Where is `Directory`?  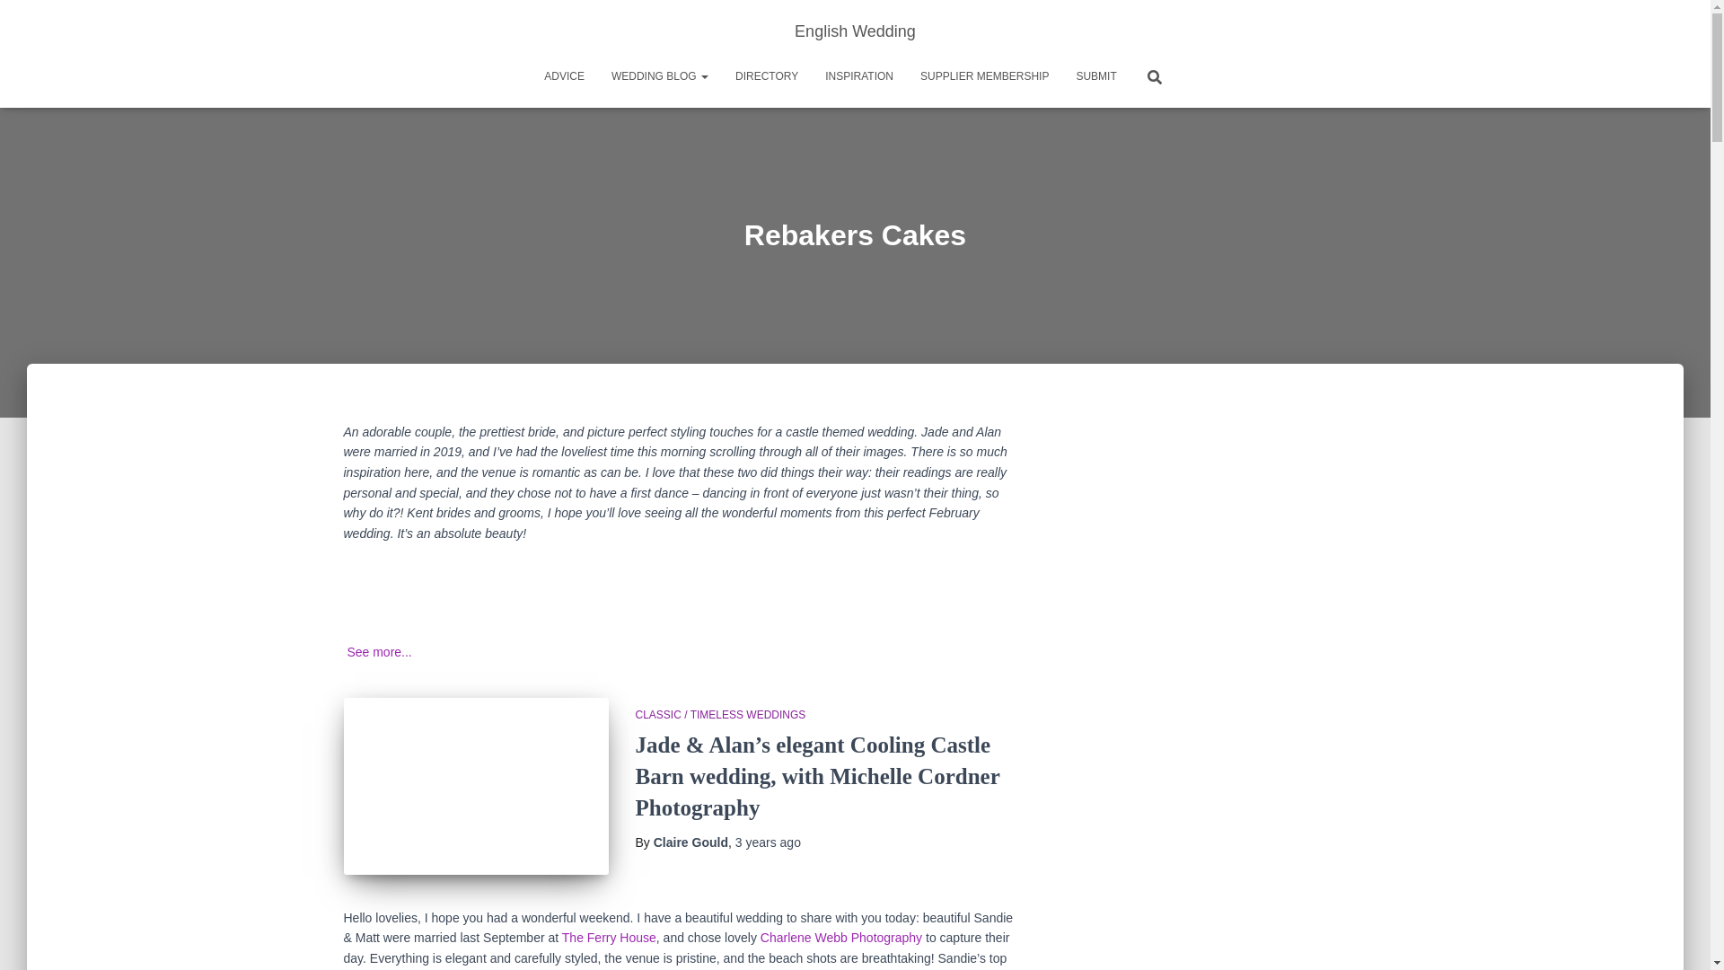
Directory is located at coordinates (767, 76).